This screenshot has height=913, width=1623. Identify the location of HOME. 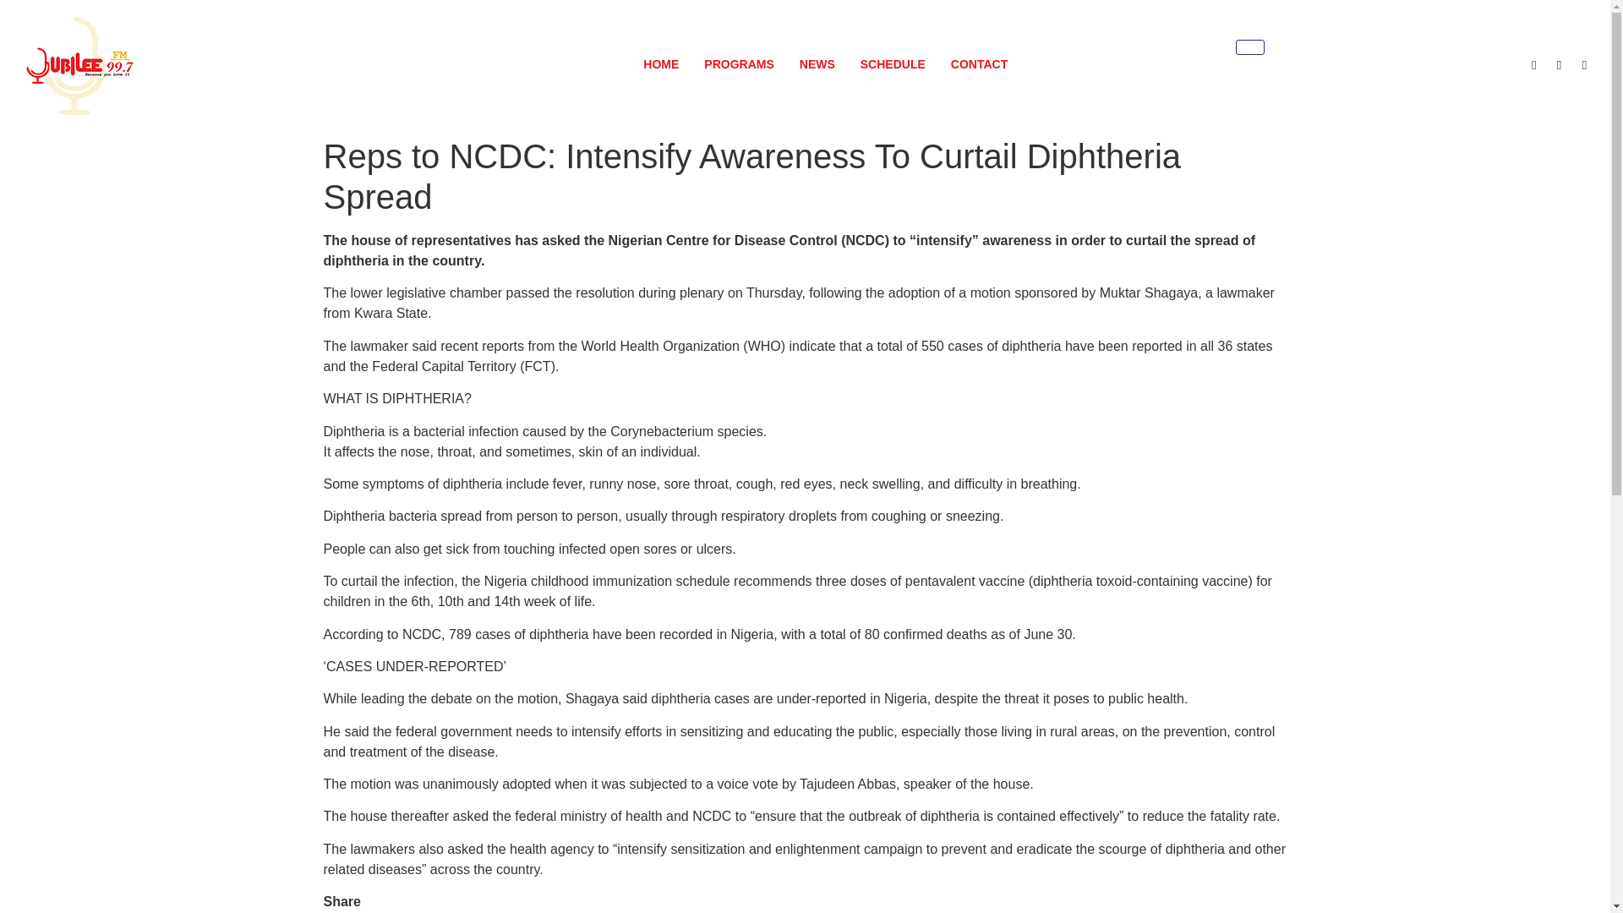
(661, 64).